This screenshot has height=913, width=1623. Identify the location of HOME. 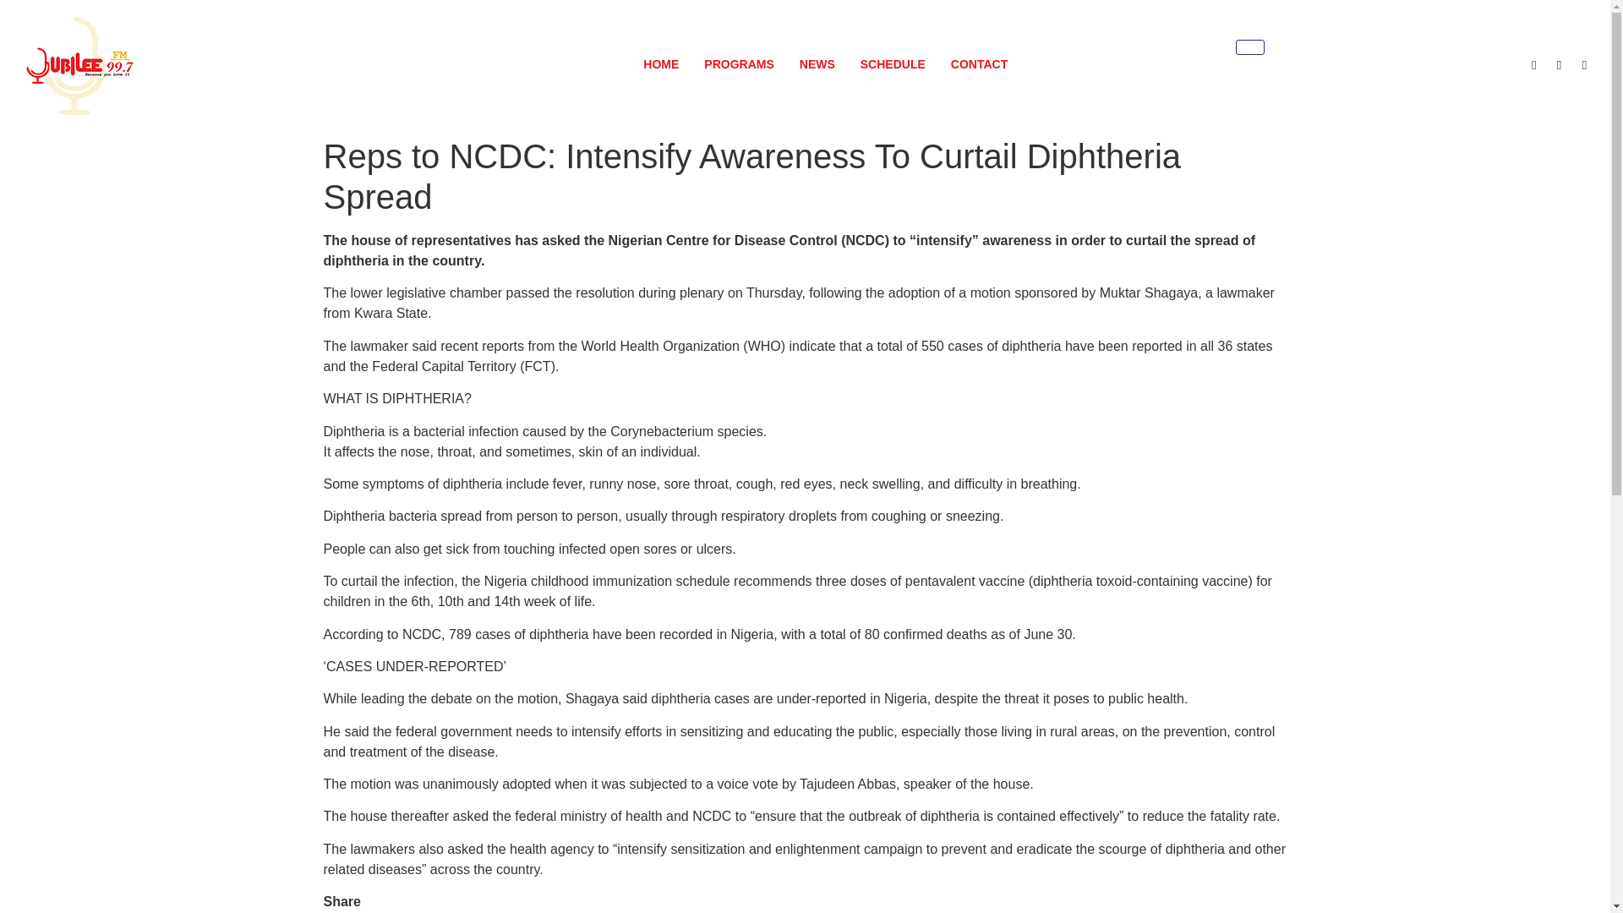
(661, 64).